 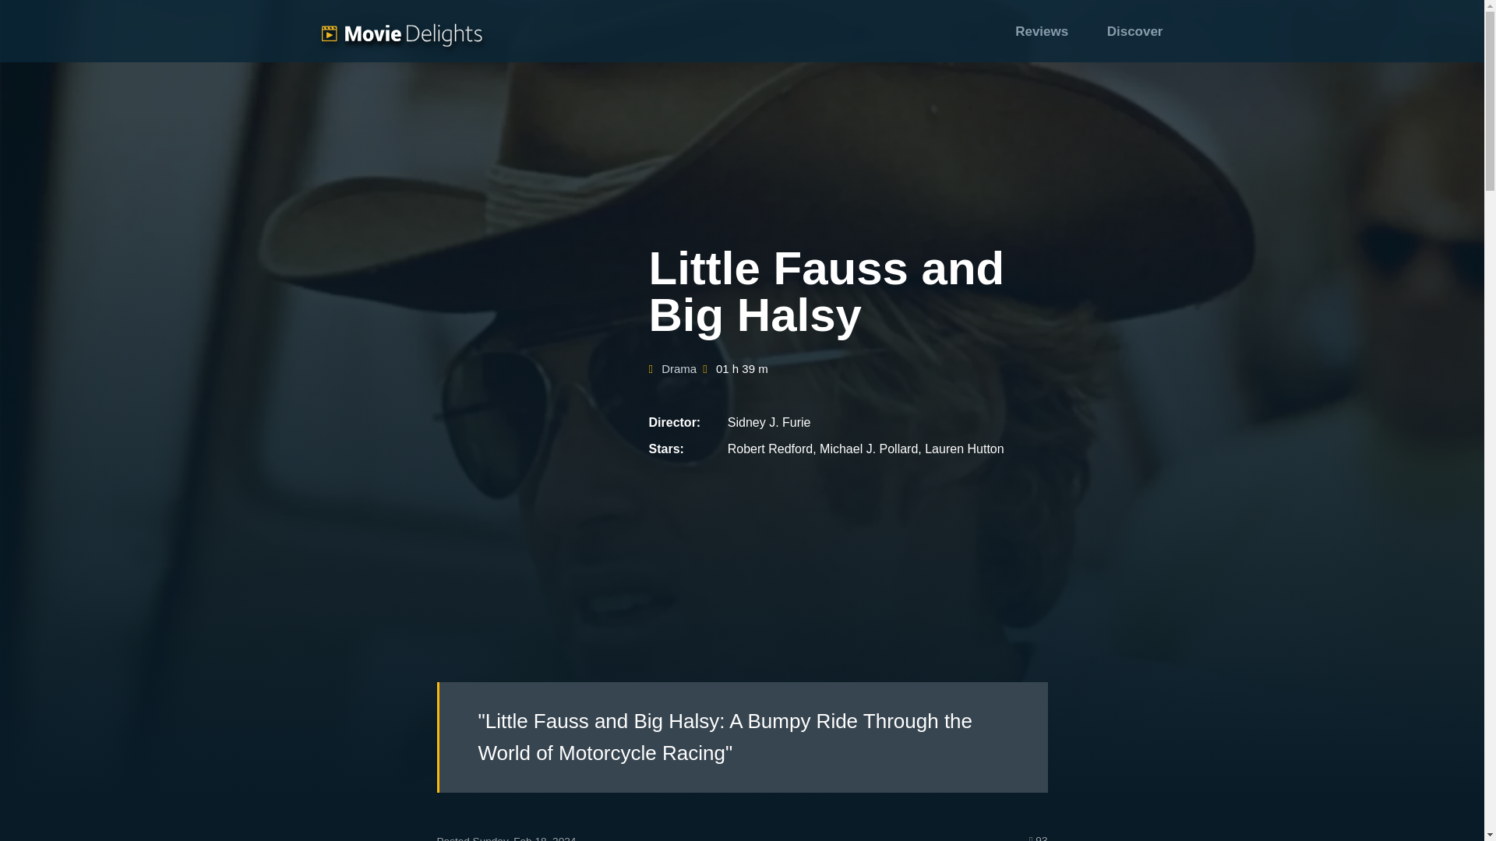 What do you see at coordinates (679, 369) in the screenshot?
I see ` genre movie reviews` at bounding box center [679, 369].